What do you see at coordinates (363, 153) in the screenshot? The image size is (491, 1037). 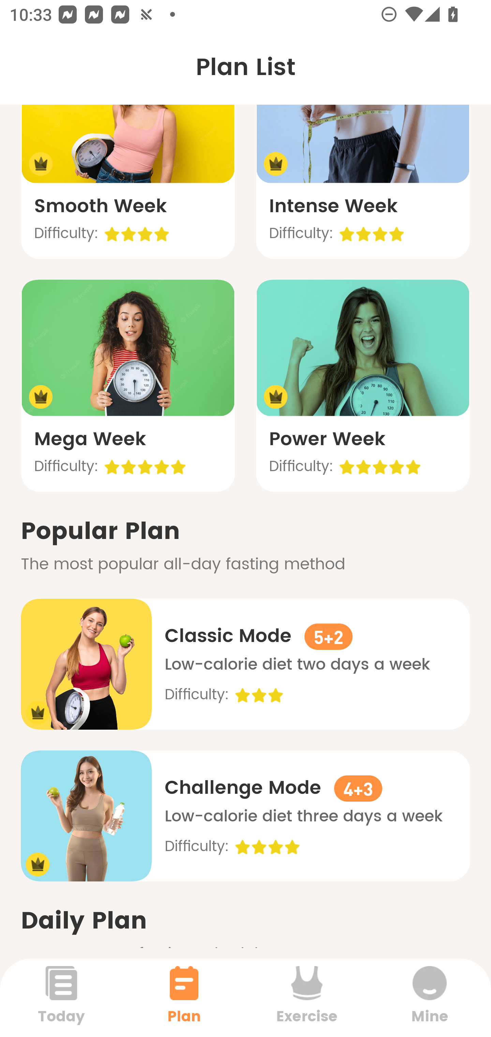 I see `Intense Week Difficulty: 4.0` at bounding box center [363, 153].